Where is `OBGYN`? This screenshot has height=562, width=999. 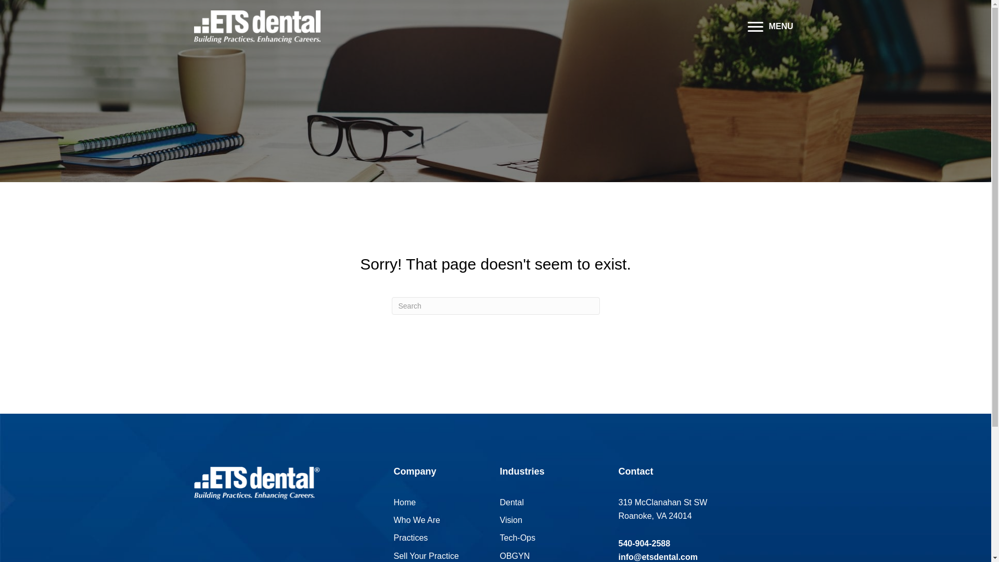 OBGYN is located at coordinates (514, 556).